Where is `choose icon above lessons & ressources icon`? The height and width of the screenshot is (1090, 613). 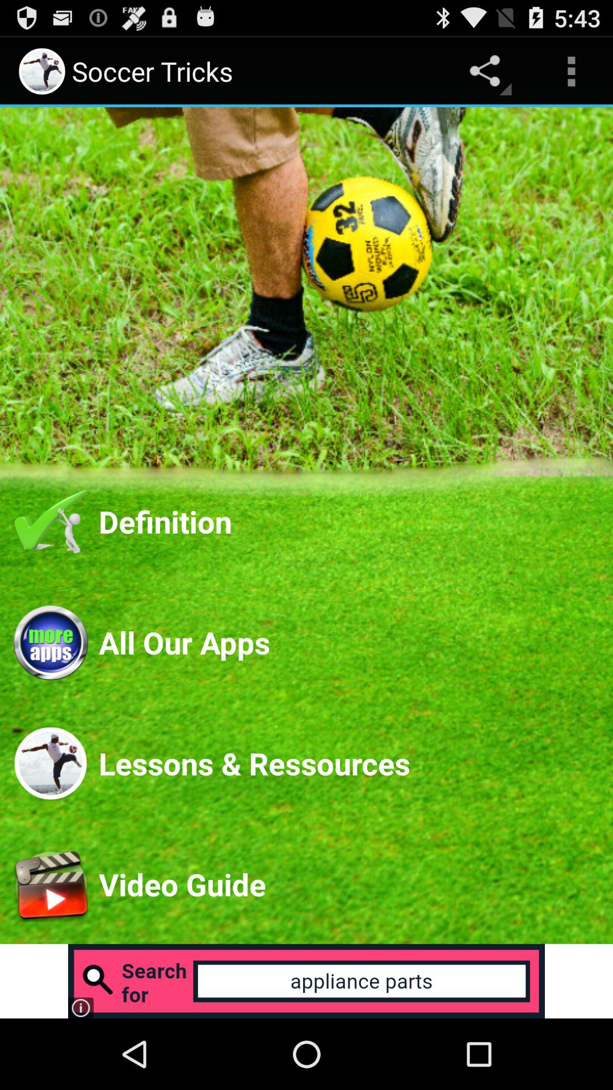 choose icon above lessons & ressources icon is located at coordinates (349, 642).